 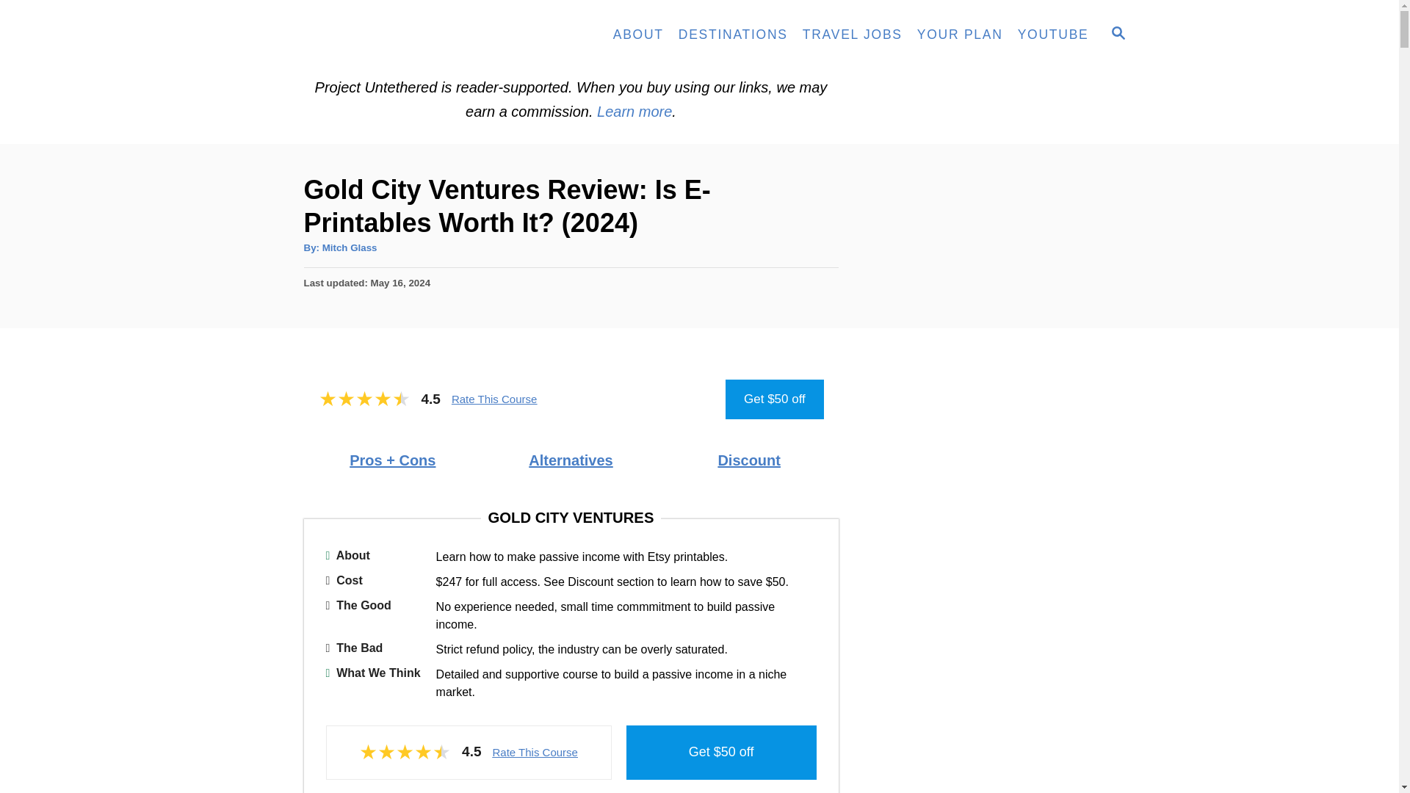 I want to click on Mitch Glass, so click(x=350, y=247).